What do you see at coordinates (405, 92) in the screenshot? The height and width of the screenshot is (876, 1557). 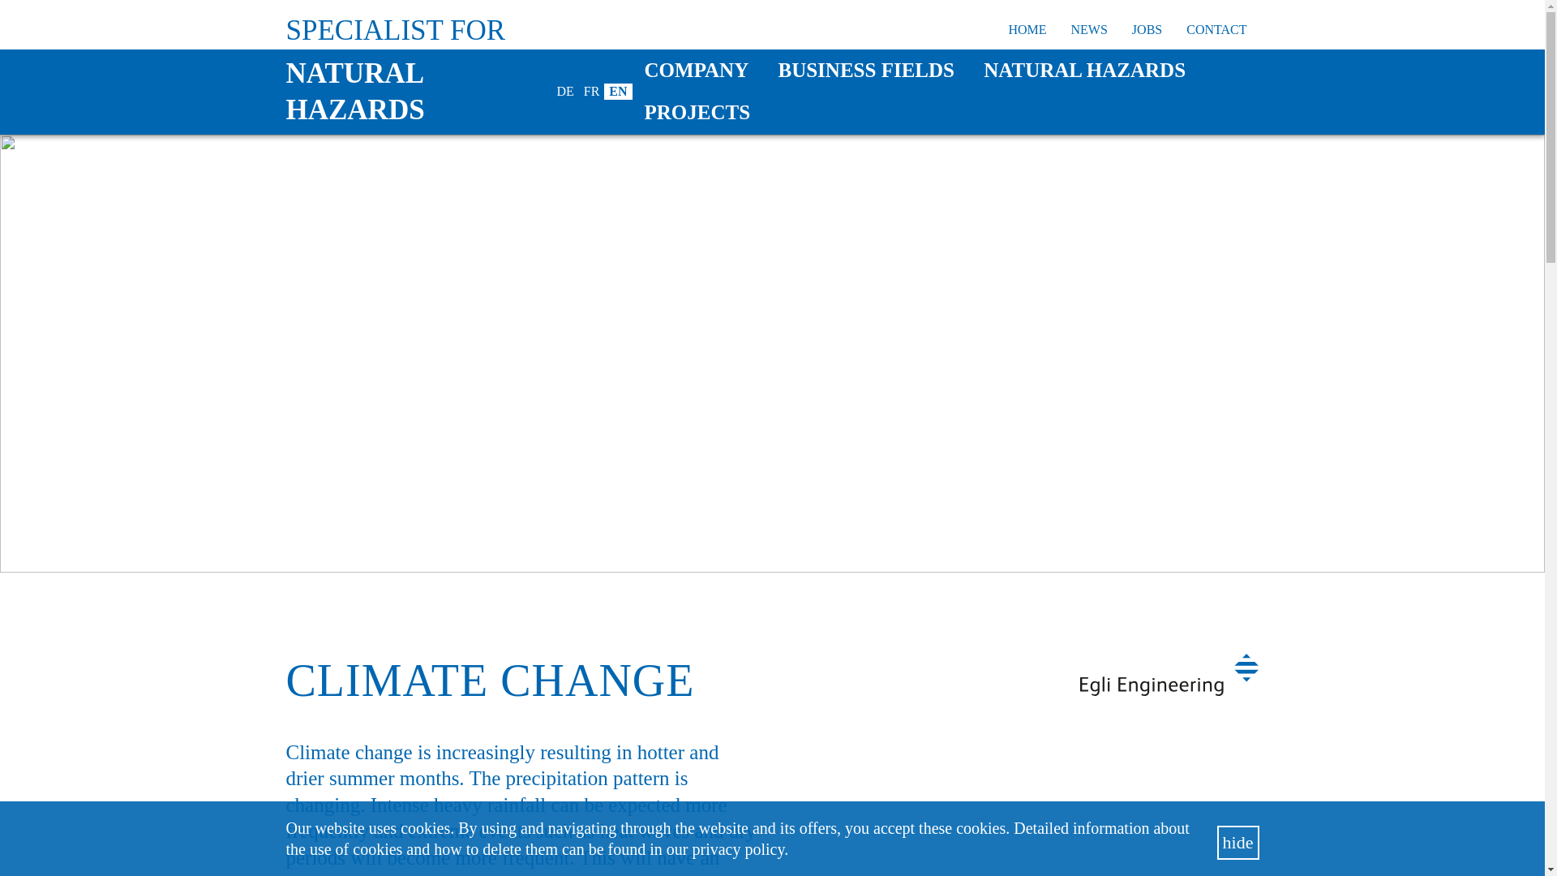 I see `NATURAL HAZARDS` at bounding box center [405, 92].